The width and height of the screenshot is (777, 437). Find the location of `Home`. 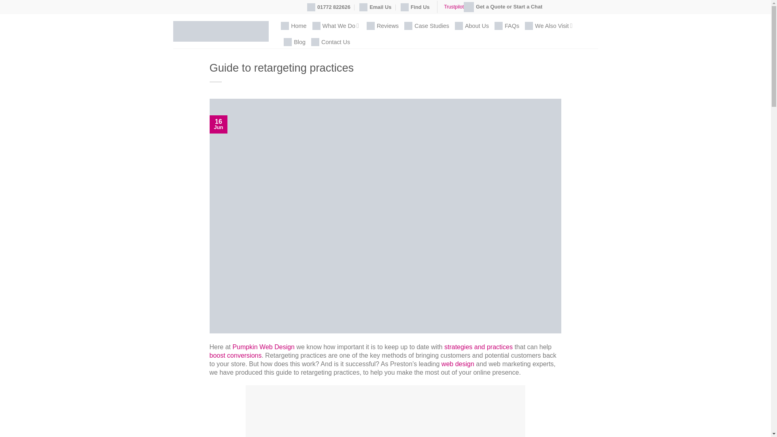

Home is located at coordinates (293, 26).